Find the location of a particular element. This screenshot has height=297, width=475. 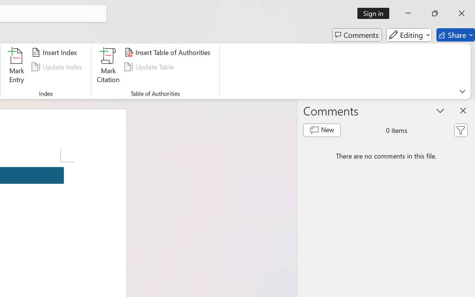

Mark Citation... is located at coordinates (108, 67).